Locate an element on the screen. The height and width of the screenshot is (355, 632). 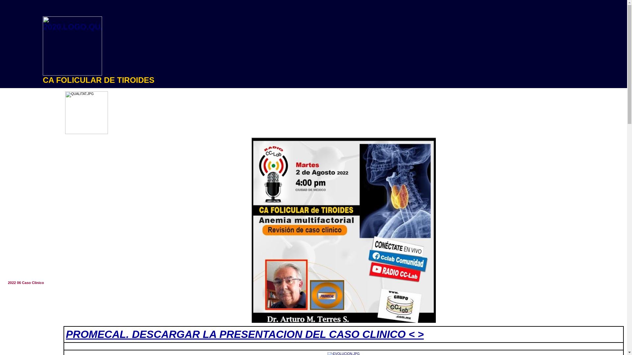
PROMECAL CASOS is located at coordinates (30, 254).